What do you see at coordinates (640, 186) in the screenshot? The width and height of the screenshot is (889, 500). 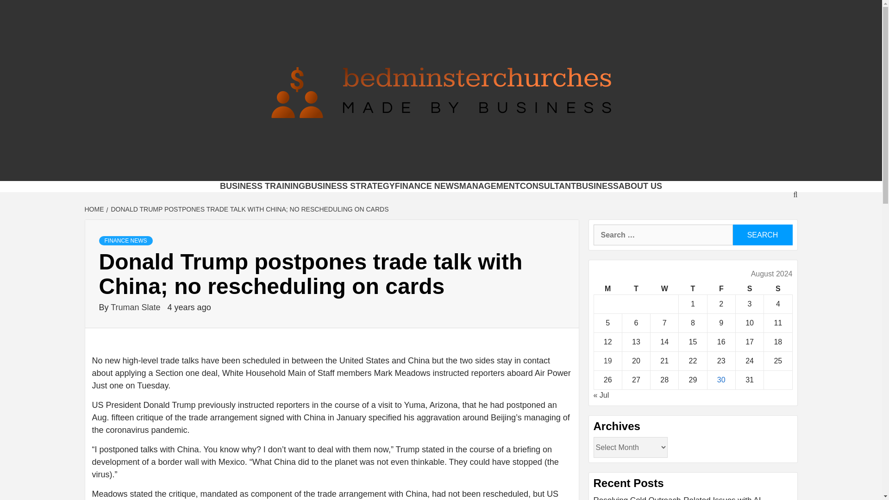 I see `ABOUT US` at bounding box center [640, 186].